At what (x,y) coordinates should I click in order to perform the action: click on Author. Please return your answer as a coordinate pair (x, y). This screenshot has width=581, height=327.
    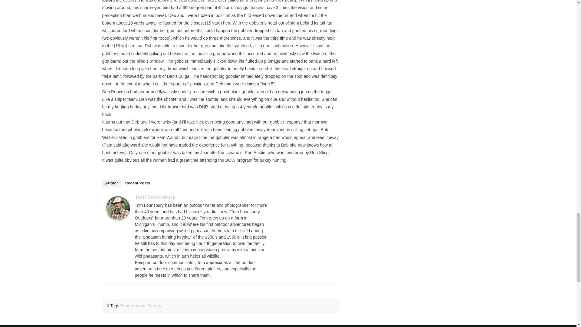
    Looking at the image, I should click on (112, 183).